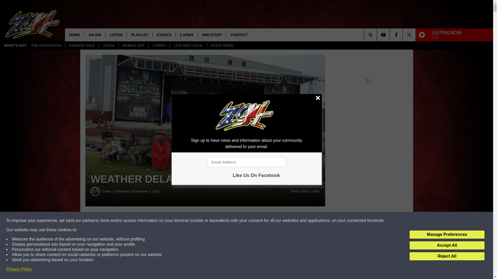 The height and width of the screenshot is (279, 497). I want to click on GARAGE SALE, so click(82, 45).